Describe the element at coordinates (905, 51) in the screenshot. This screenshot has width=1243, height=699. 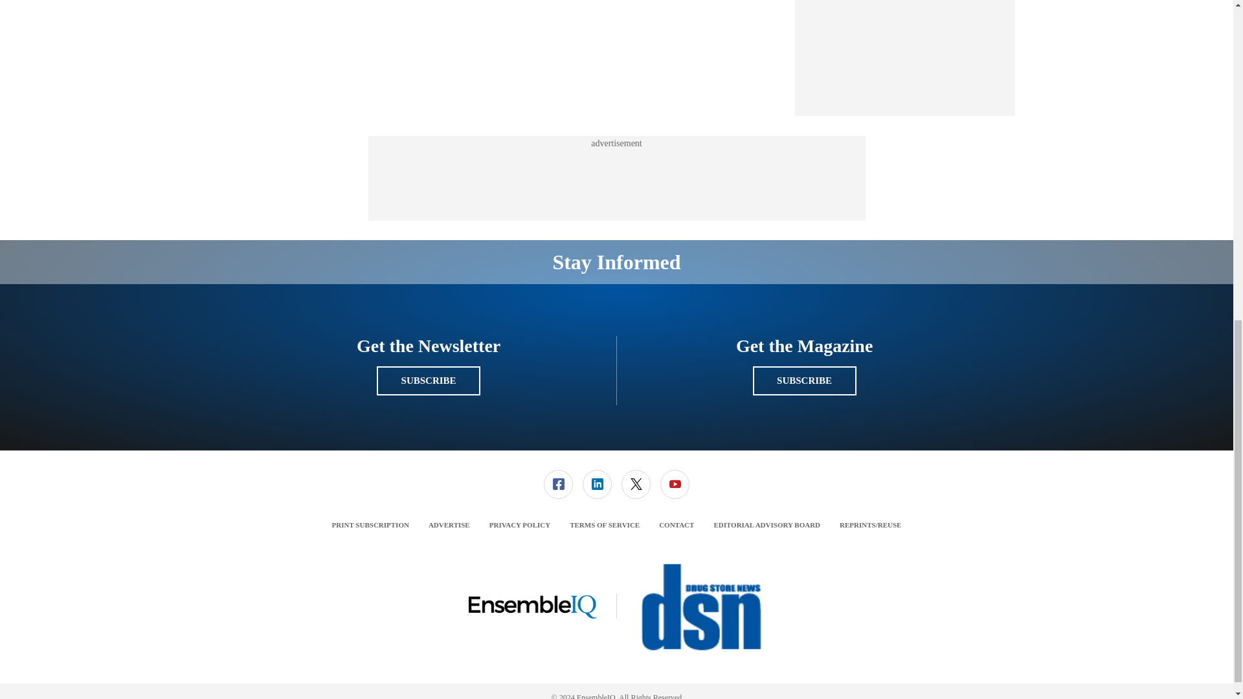
I see `3rd party ad content` at that location.